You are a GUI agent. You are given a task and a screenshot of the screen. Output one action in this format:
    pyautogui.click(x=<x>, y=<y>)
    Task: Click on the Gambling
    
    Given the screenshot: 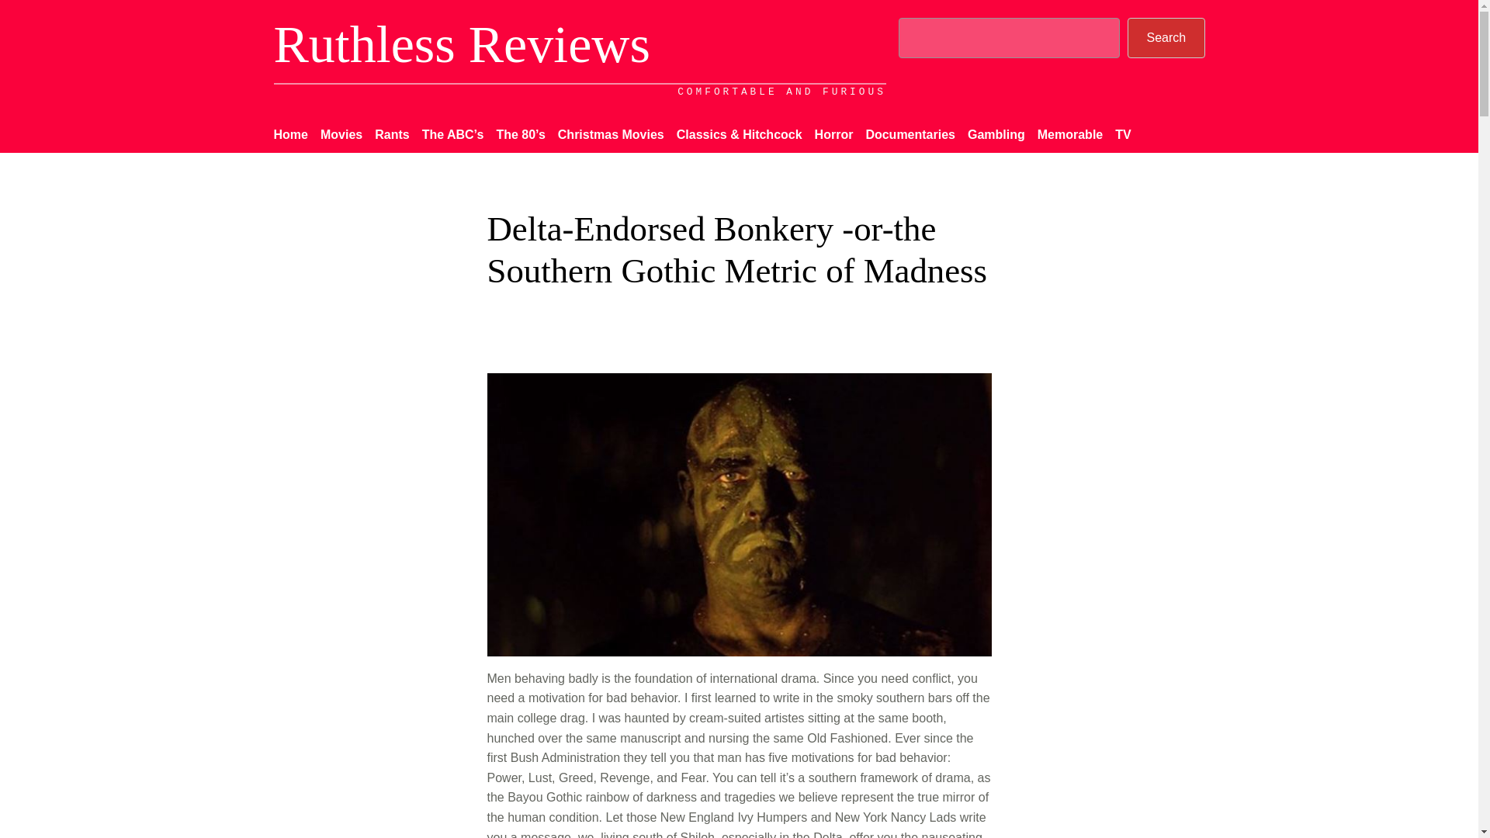 What is the action you would take?
    pyautogui.click(x=996, y=134)
    